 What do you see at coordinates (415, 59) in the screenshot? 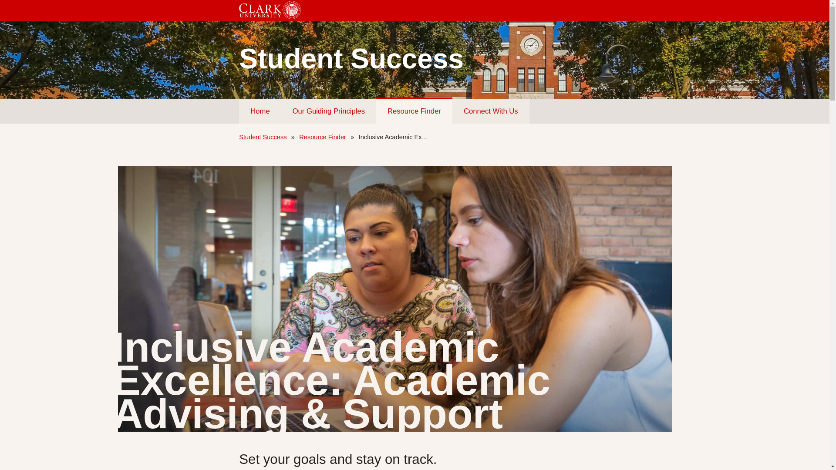
I see `Student Success` at bounding box center [415, 59].